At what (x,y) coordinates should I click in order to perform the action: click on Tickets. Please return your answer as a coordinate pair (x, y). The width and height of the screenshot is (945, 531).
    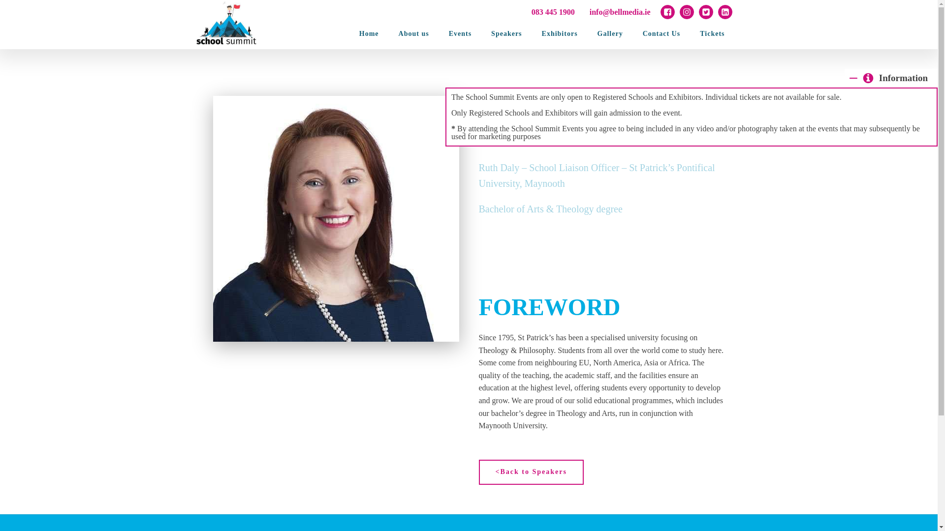
    Looking at the image, I should click on (712, 33).